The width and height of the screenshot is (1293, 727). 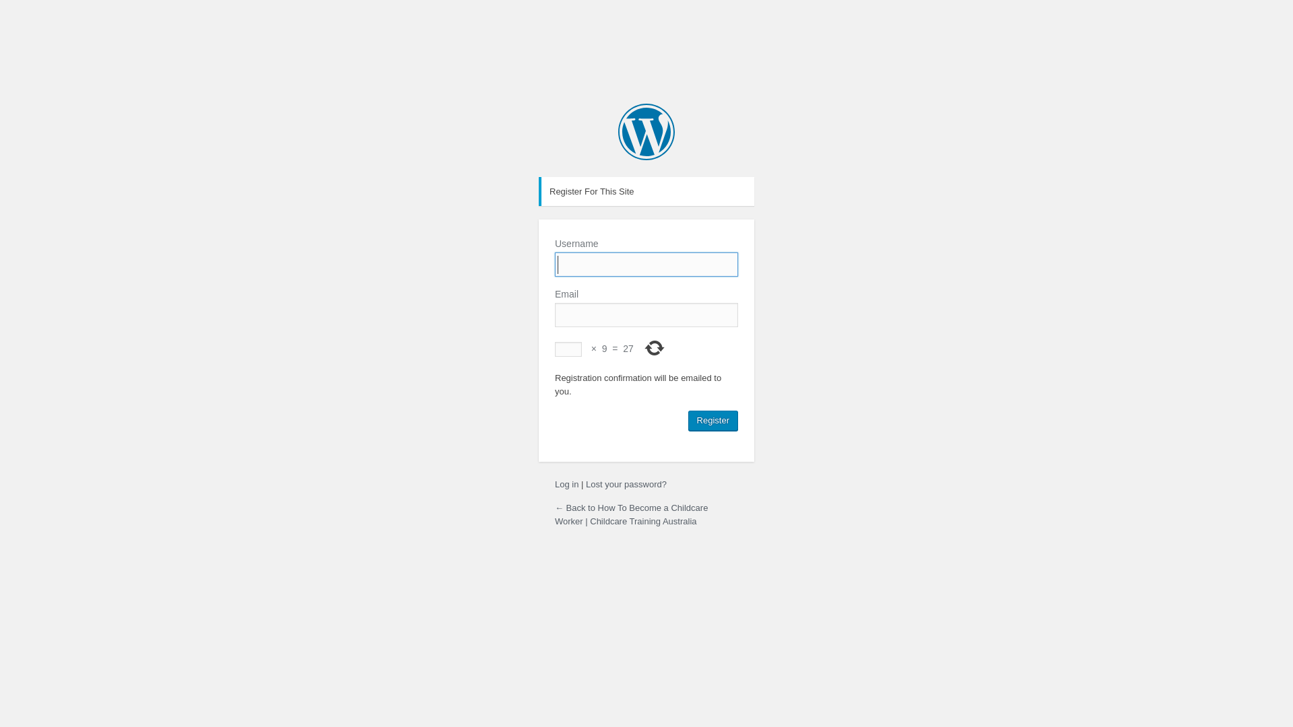 I want to click on Register, so click(x=713, y=421).